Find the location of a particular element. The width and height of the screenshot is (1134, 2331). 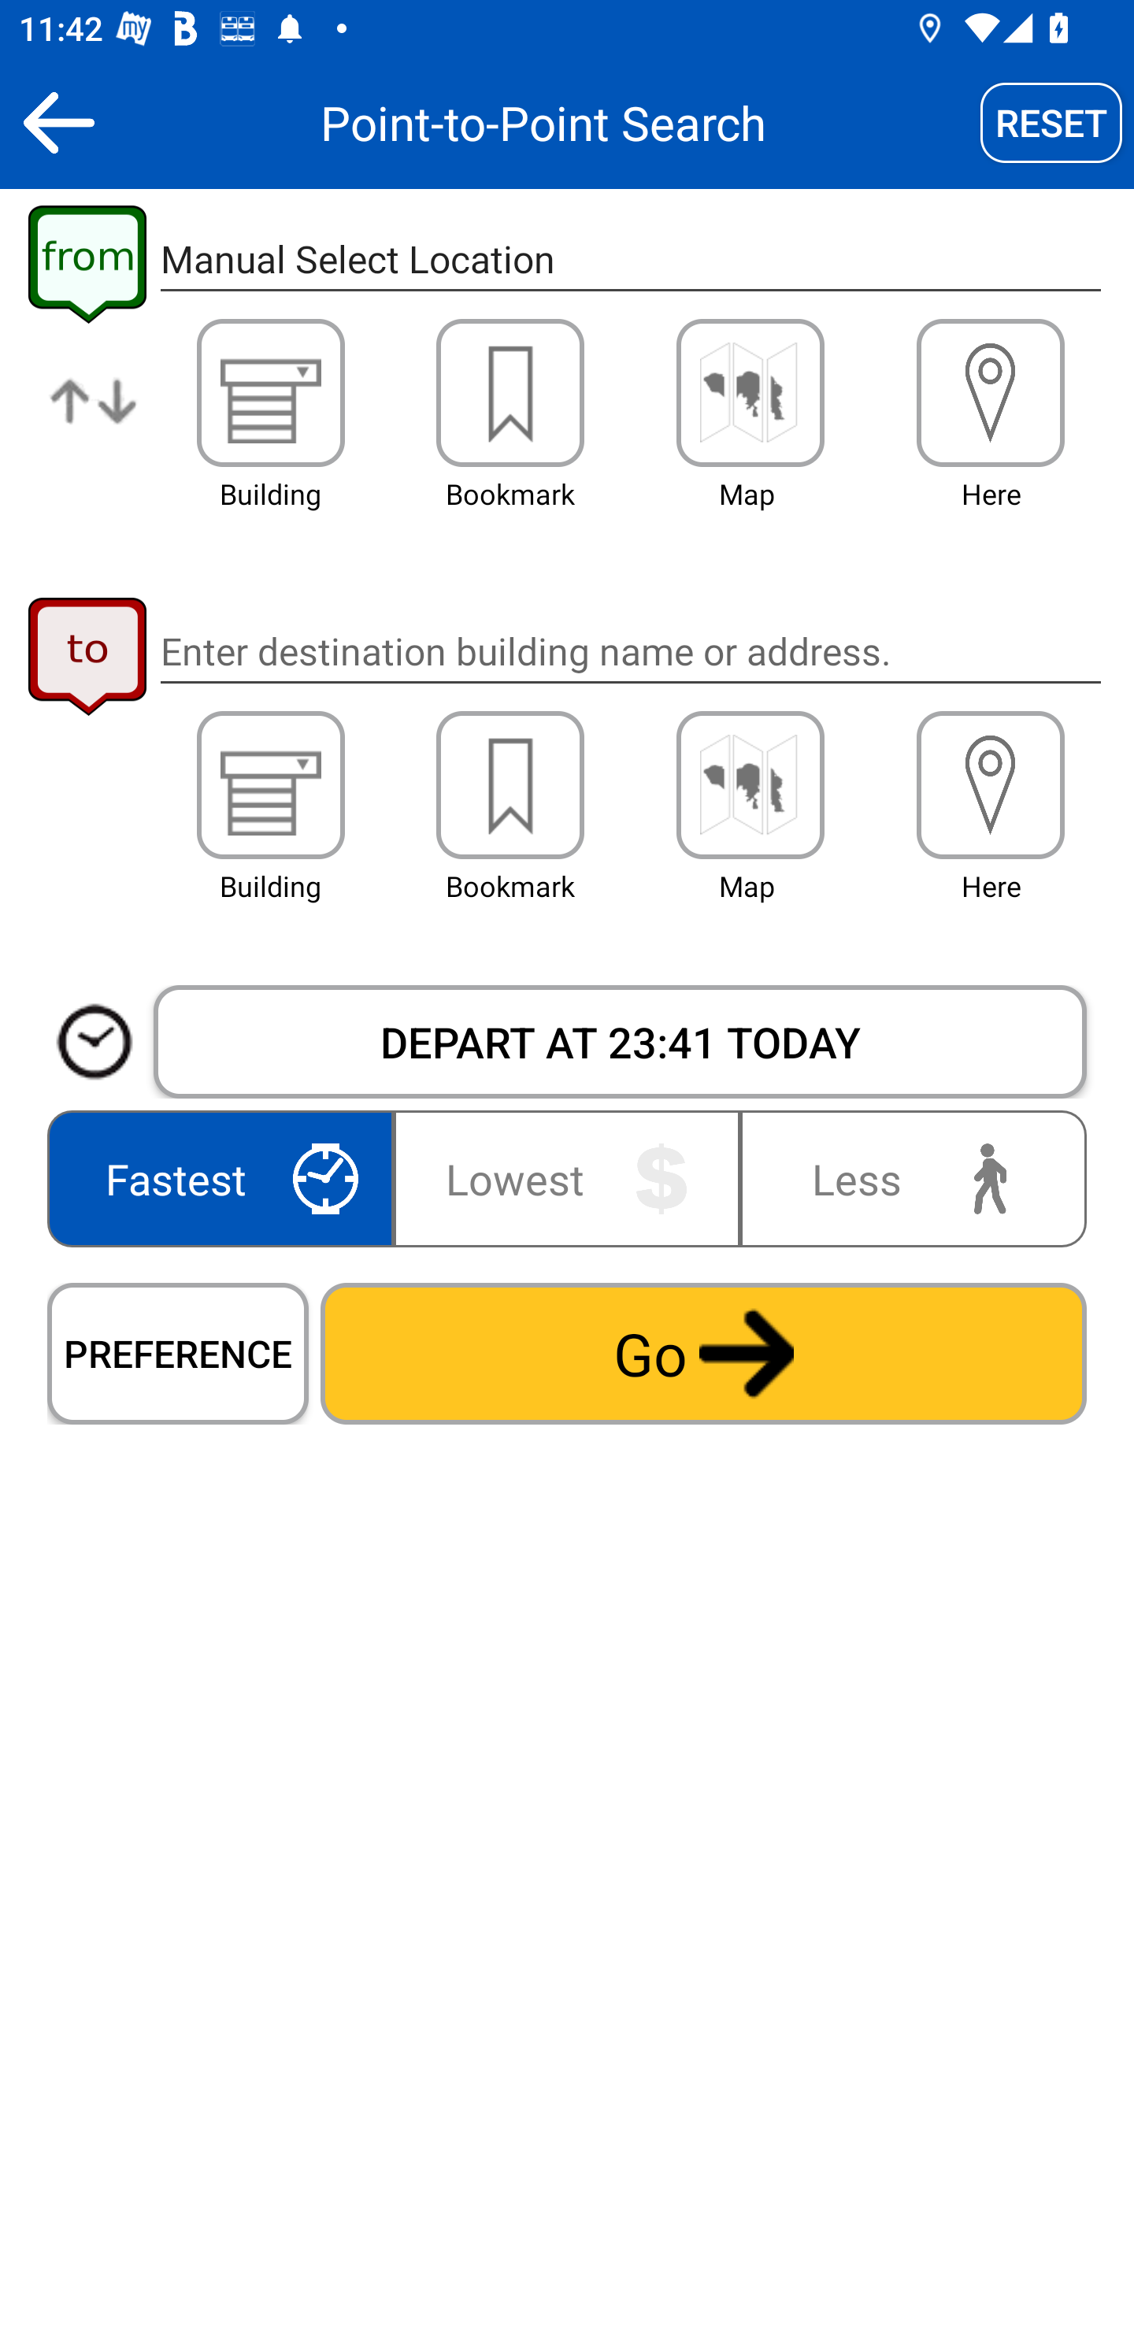

Lowest is located at coordinates (567, 1178).